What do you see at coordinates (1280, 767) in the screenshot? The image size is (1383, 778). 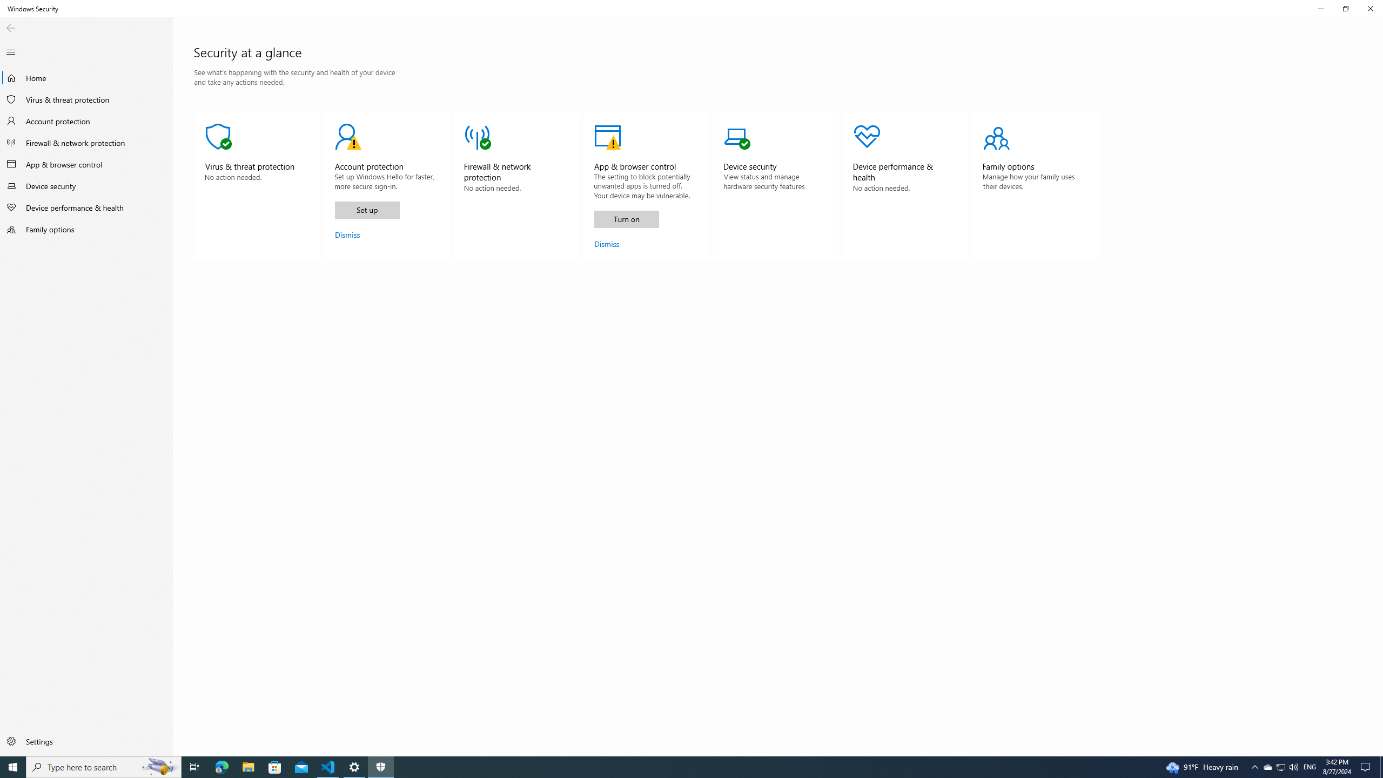 I see `Notification Chevron` at bounding box center [1280, 767].